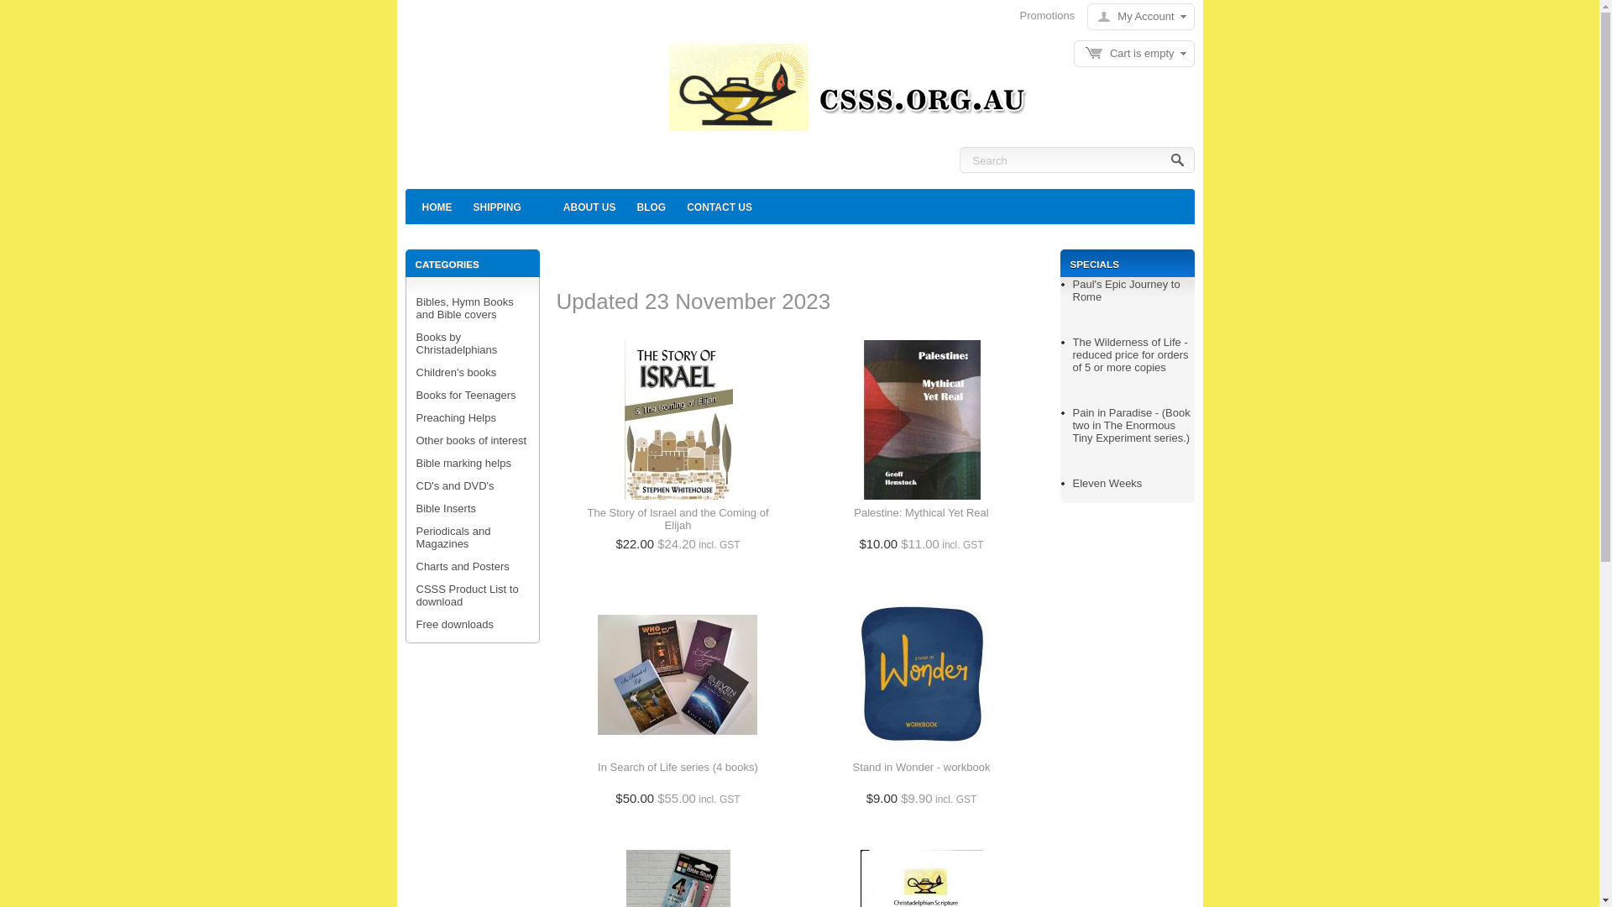  Describe the element at coordinates (463, 464) in the screenshot. I see `Bible marking helps` at that location.